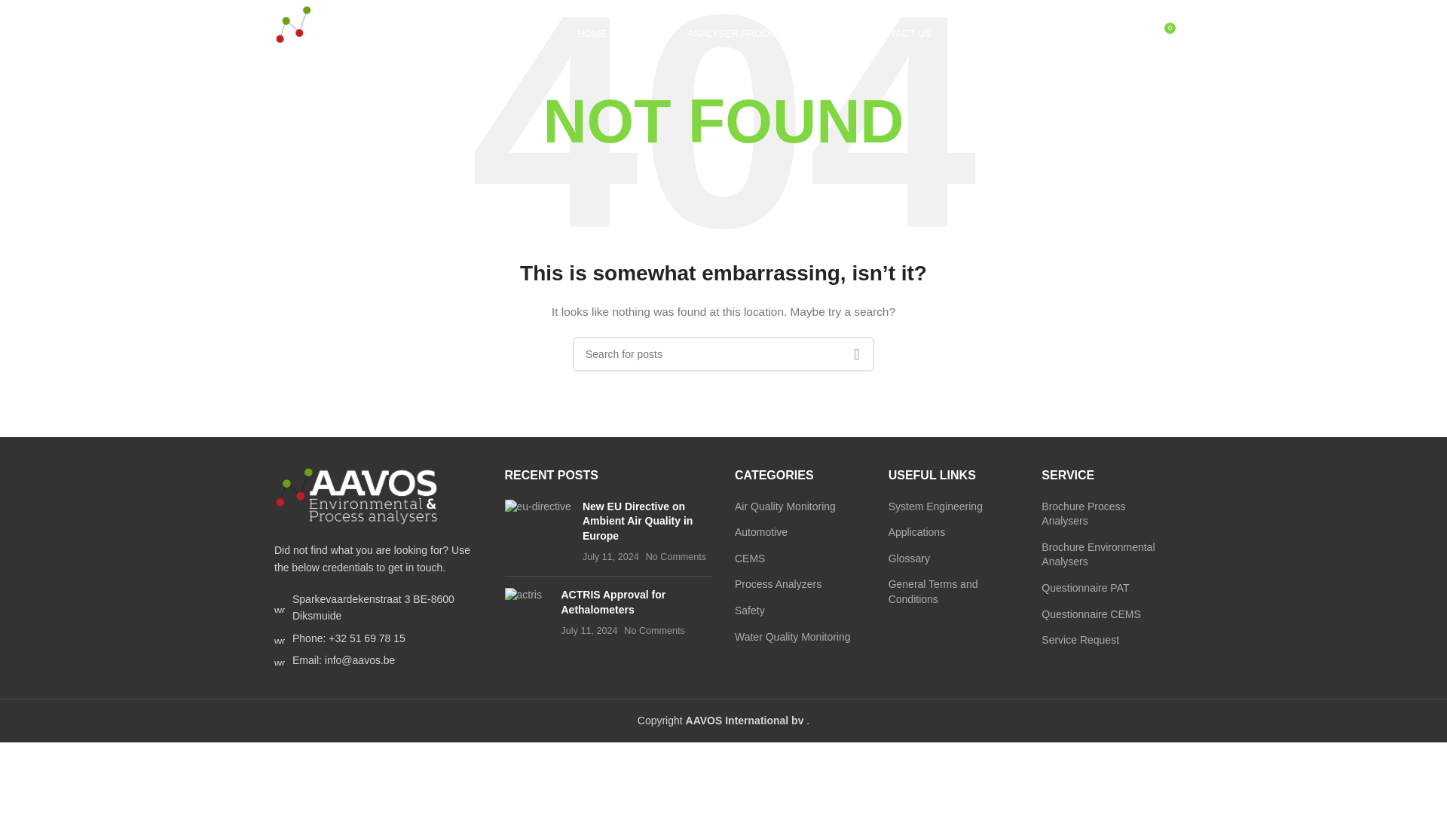 The width and height of the screenshot is (1447, 814). I want to click on ANALYSER PRODUCTS, so click(743, 33).